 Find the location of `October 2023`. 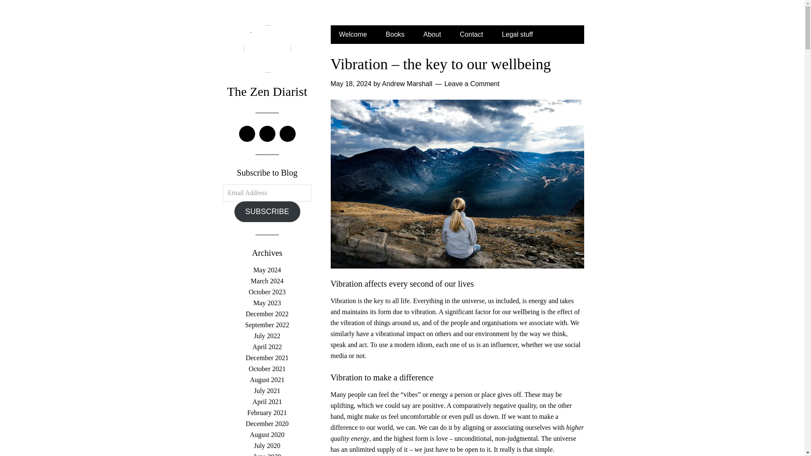

October 2023 is located at coordinates (267, 291).